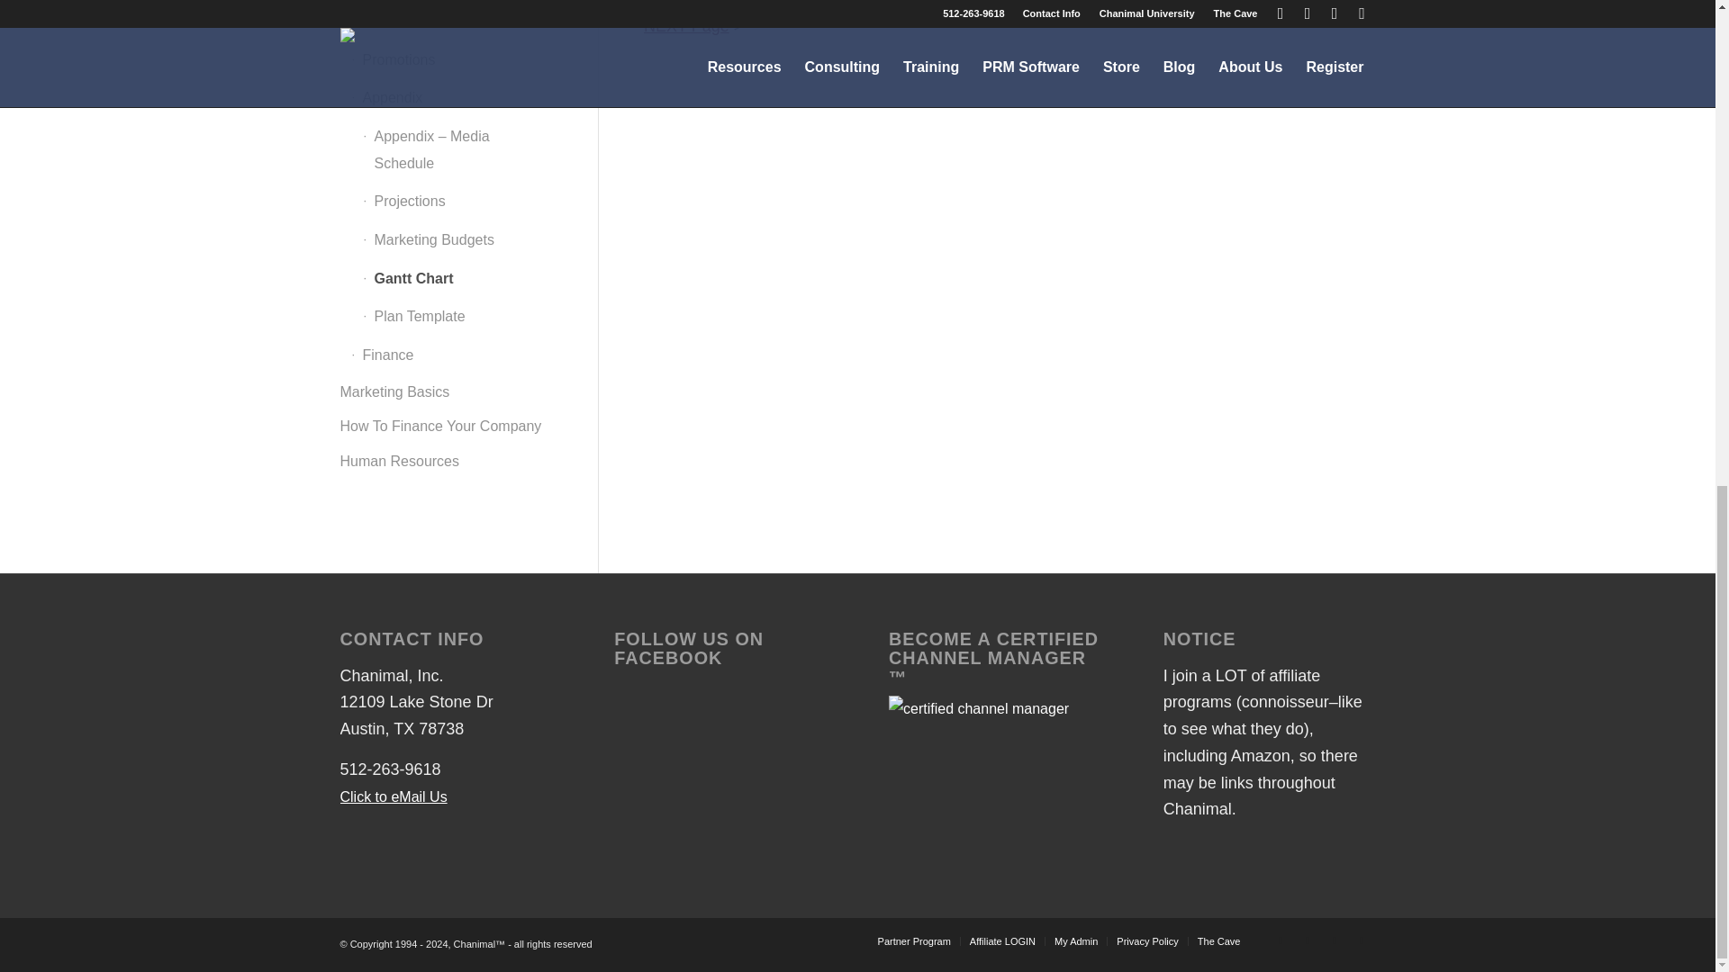 This screenshot has width=1729, height=972. What do you see at coordinates (1308, 940) in the screenshot?
I see `Facebook` at bounding box center [1308, 940].